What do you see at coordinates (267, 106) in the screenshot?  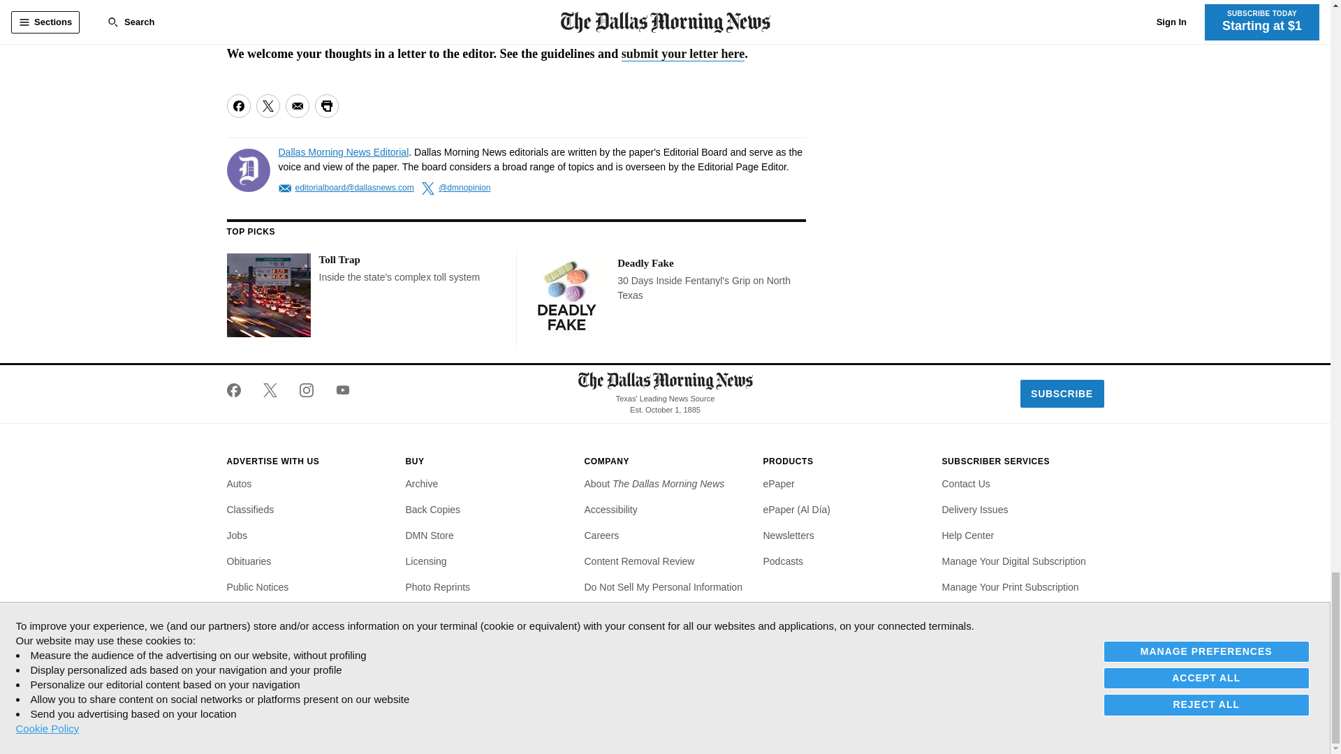 I see `Share on Twitter` at bounding box center [267, 106].